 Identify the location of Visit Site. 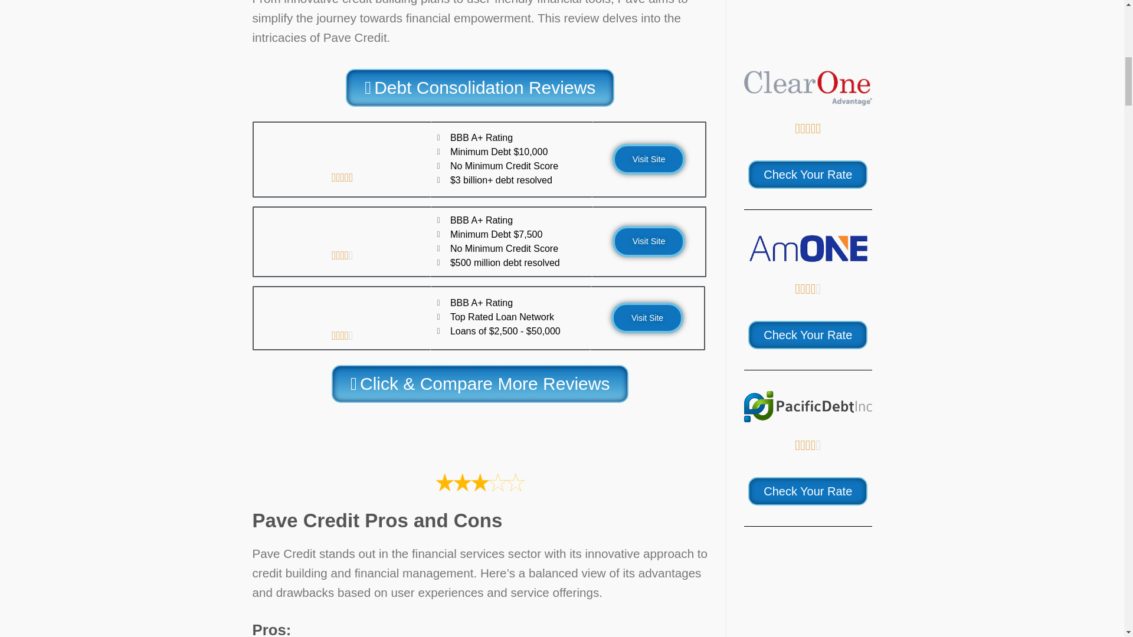
(649, 241).